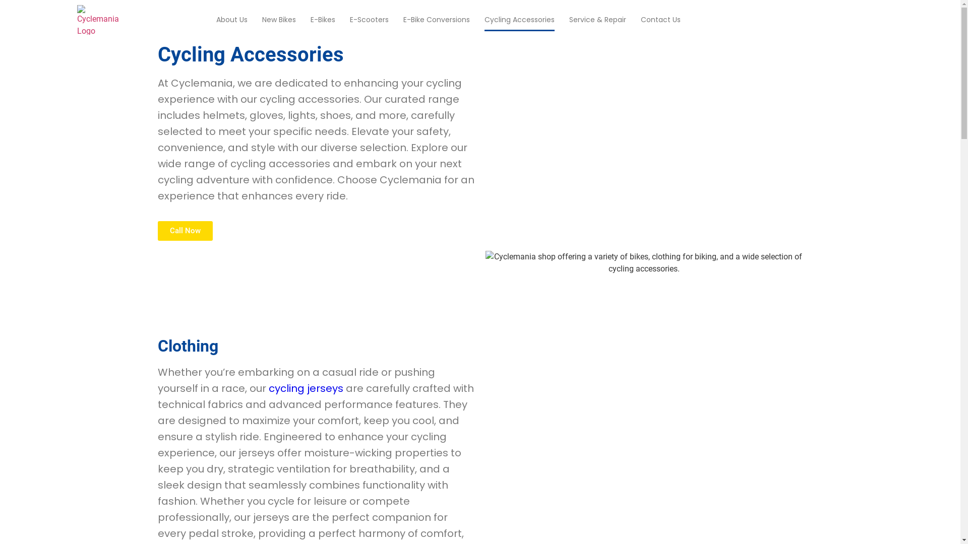 This screenshot has width=968, height=544. What do you see at coordinates (519, 20) in the screenshot?
I see `Cycling Accessories` at bounding box center [519, 20].